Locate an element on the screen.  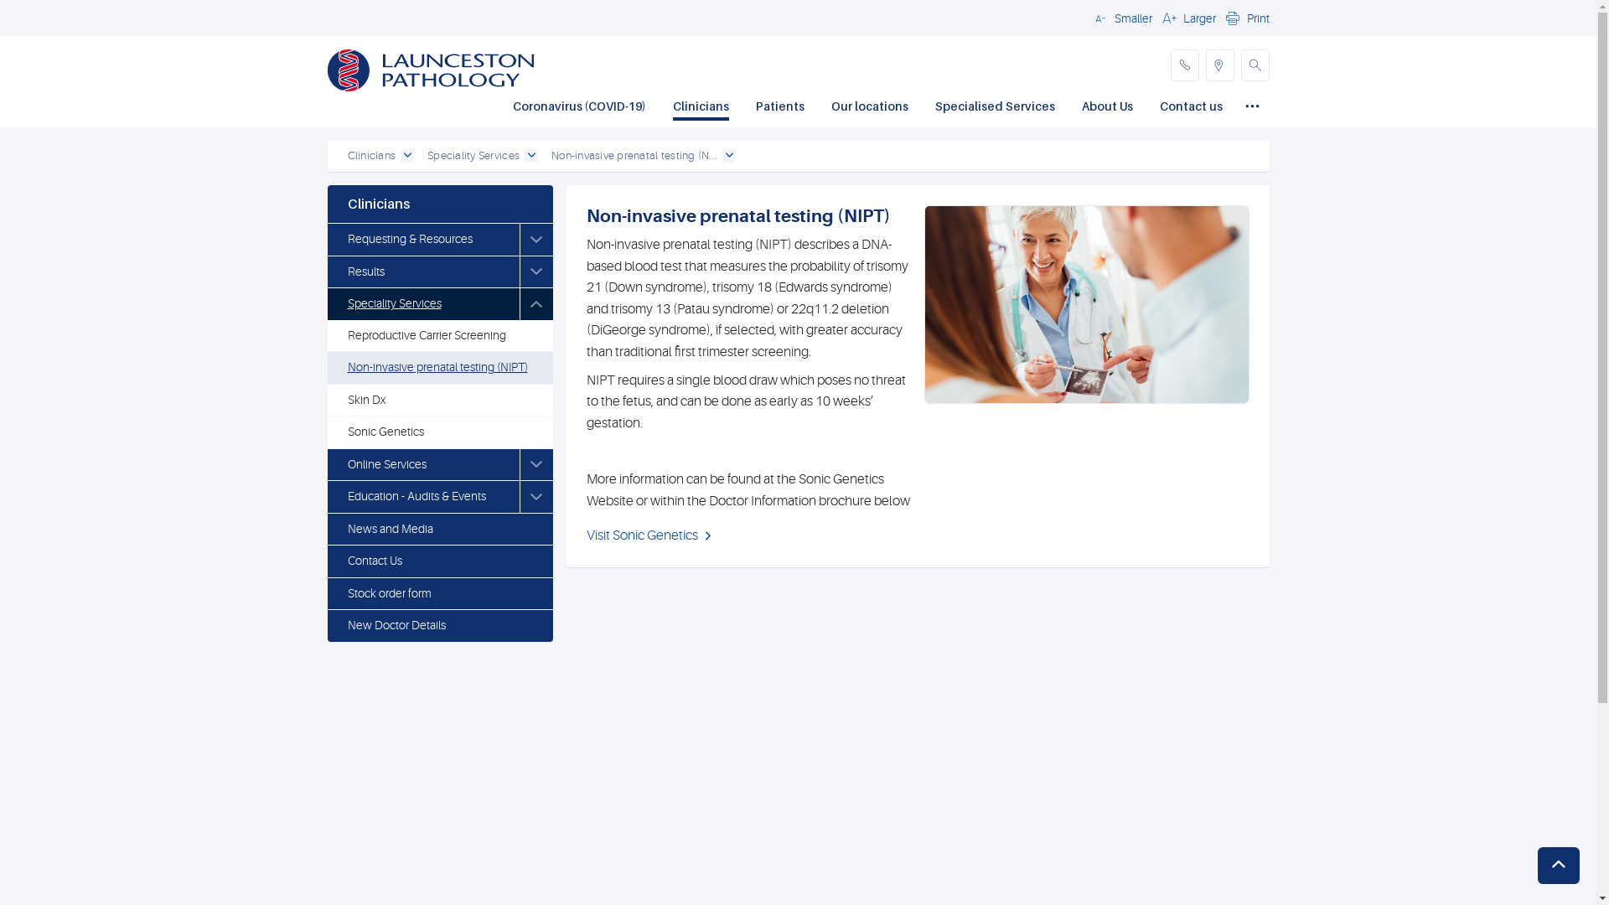
Specialised Services is located at coordinates (996, 108).